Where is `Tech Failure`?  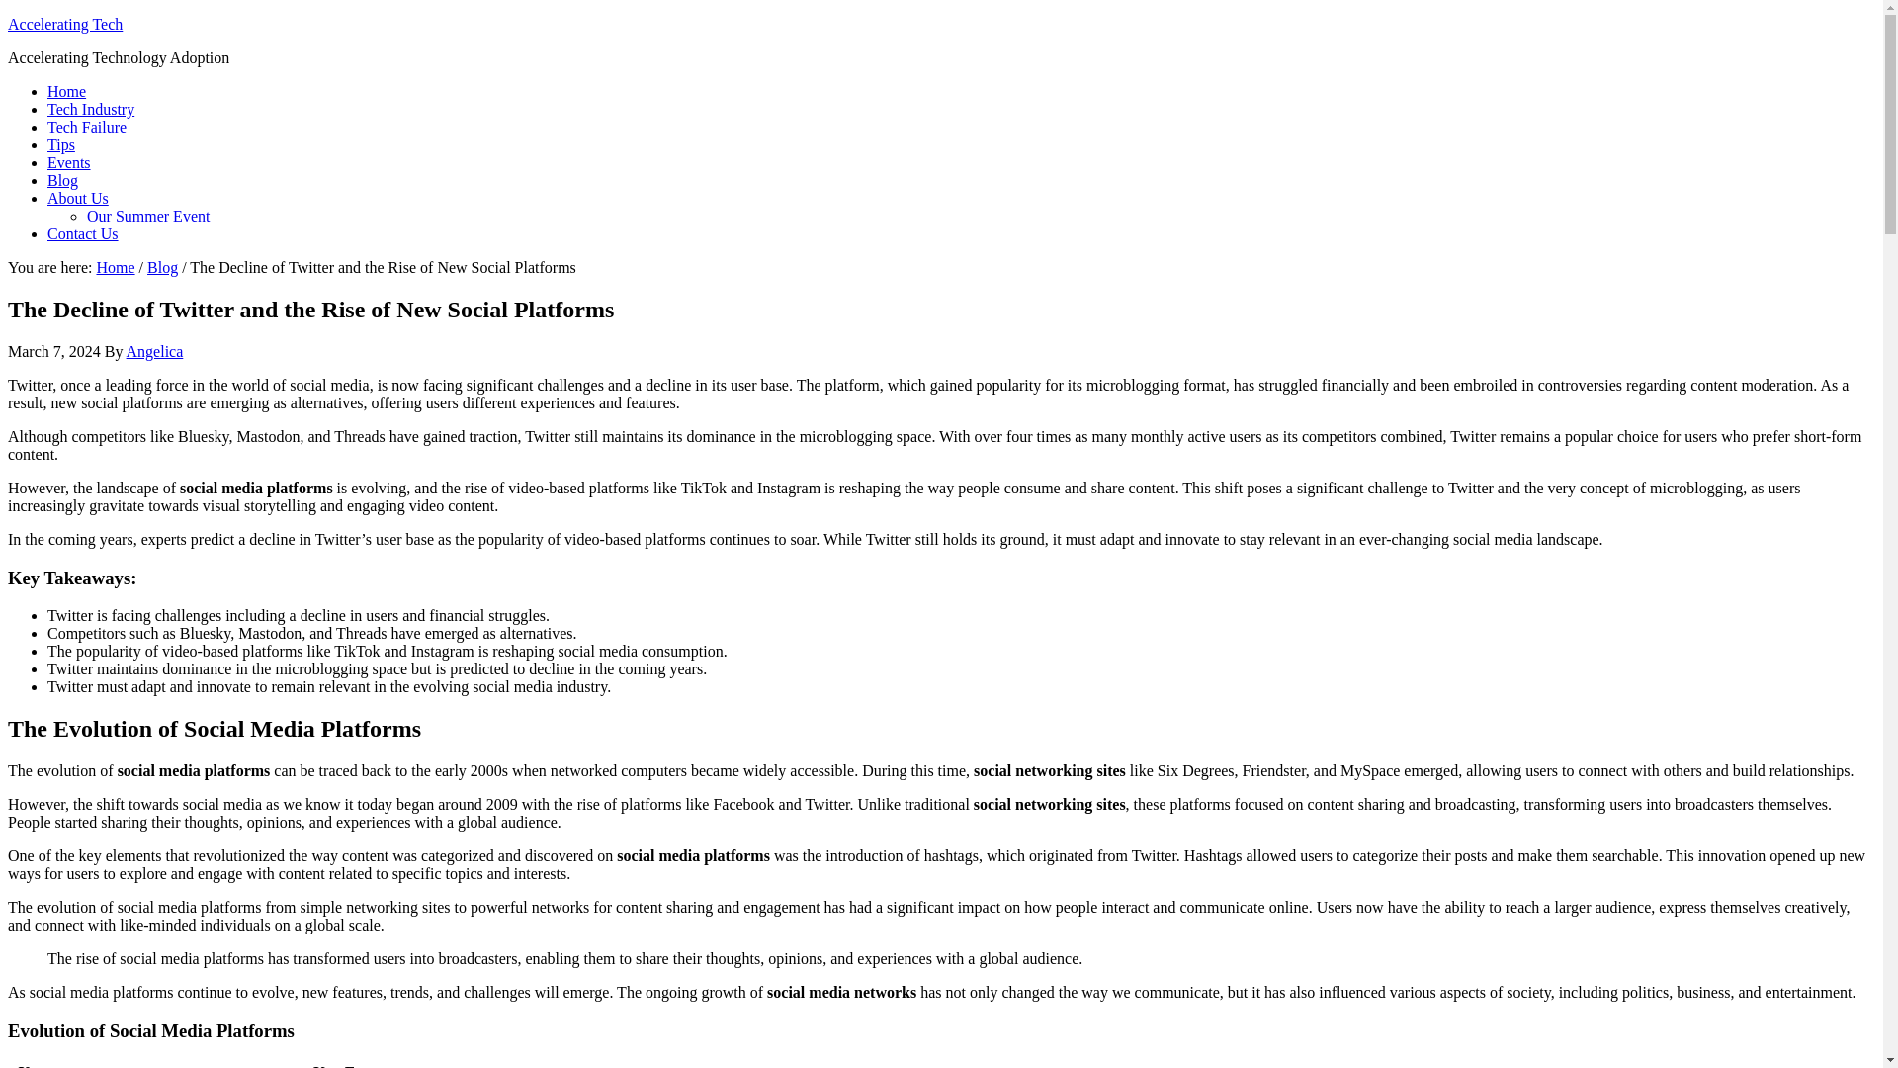 Tech Failure is located at coordinates (87, 127).